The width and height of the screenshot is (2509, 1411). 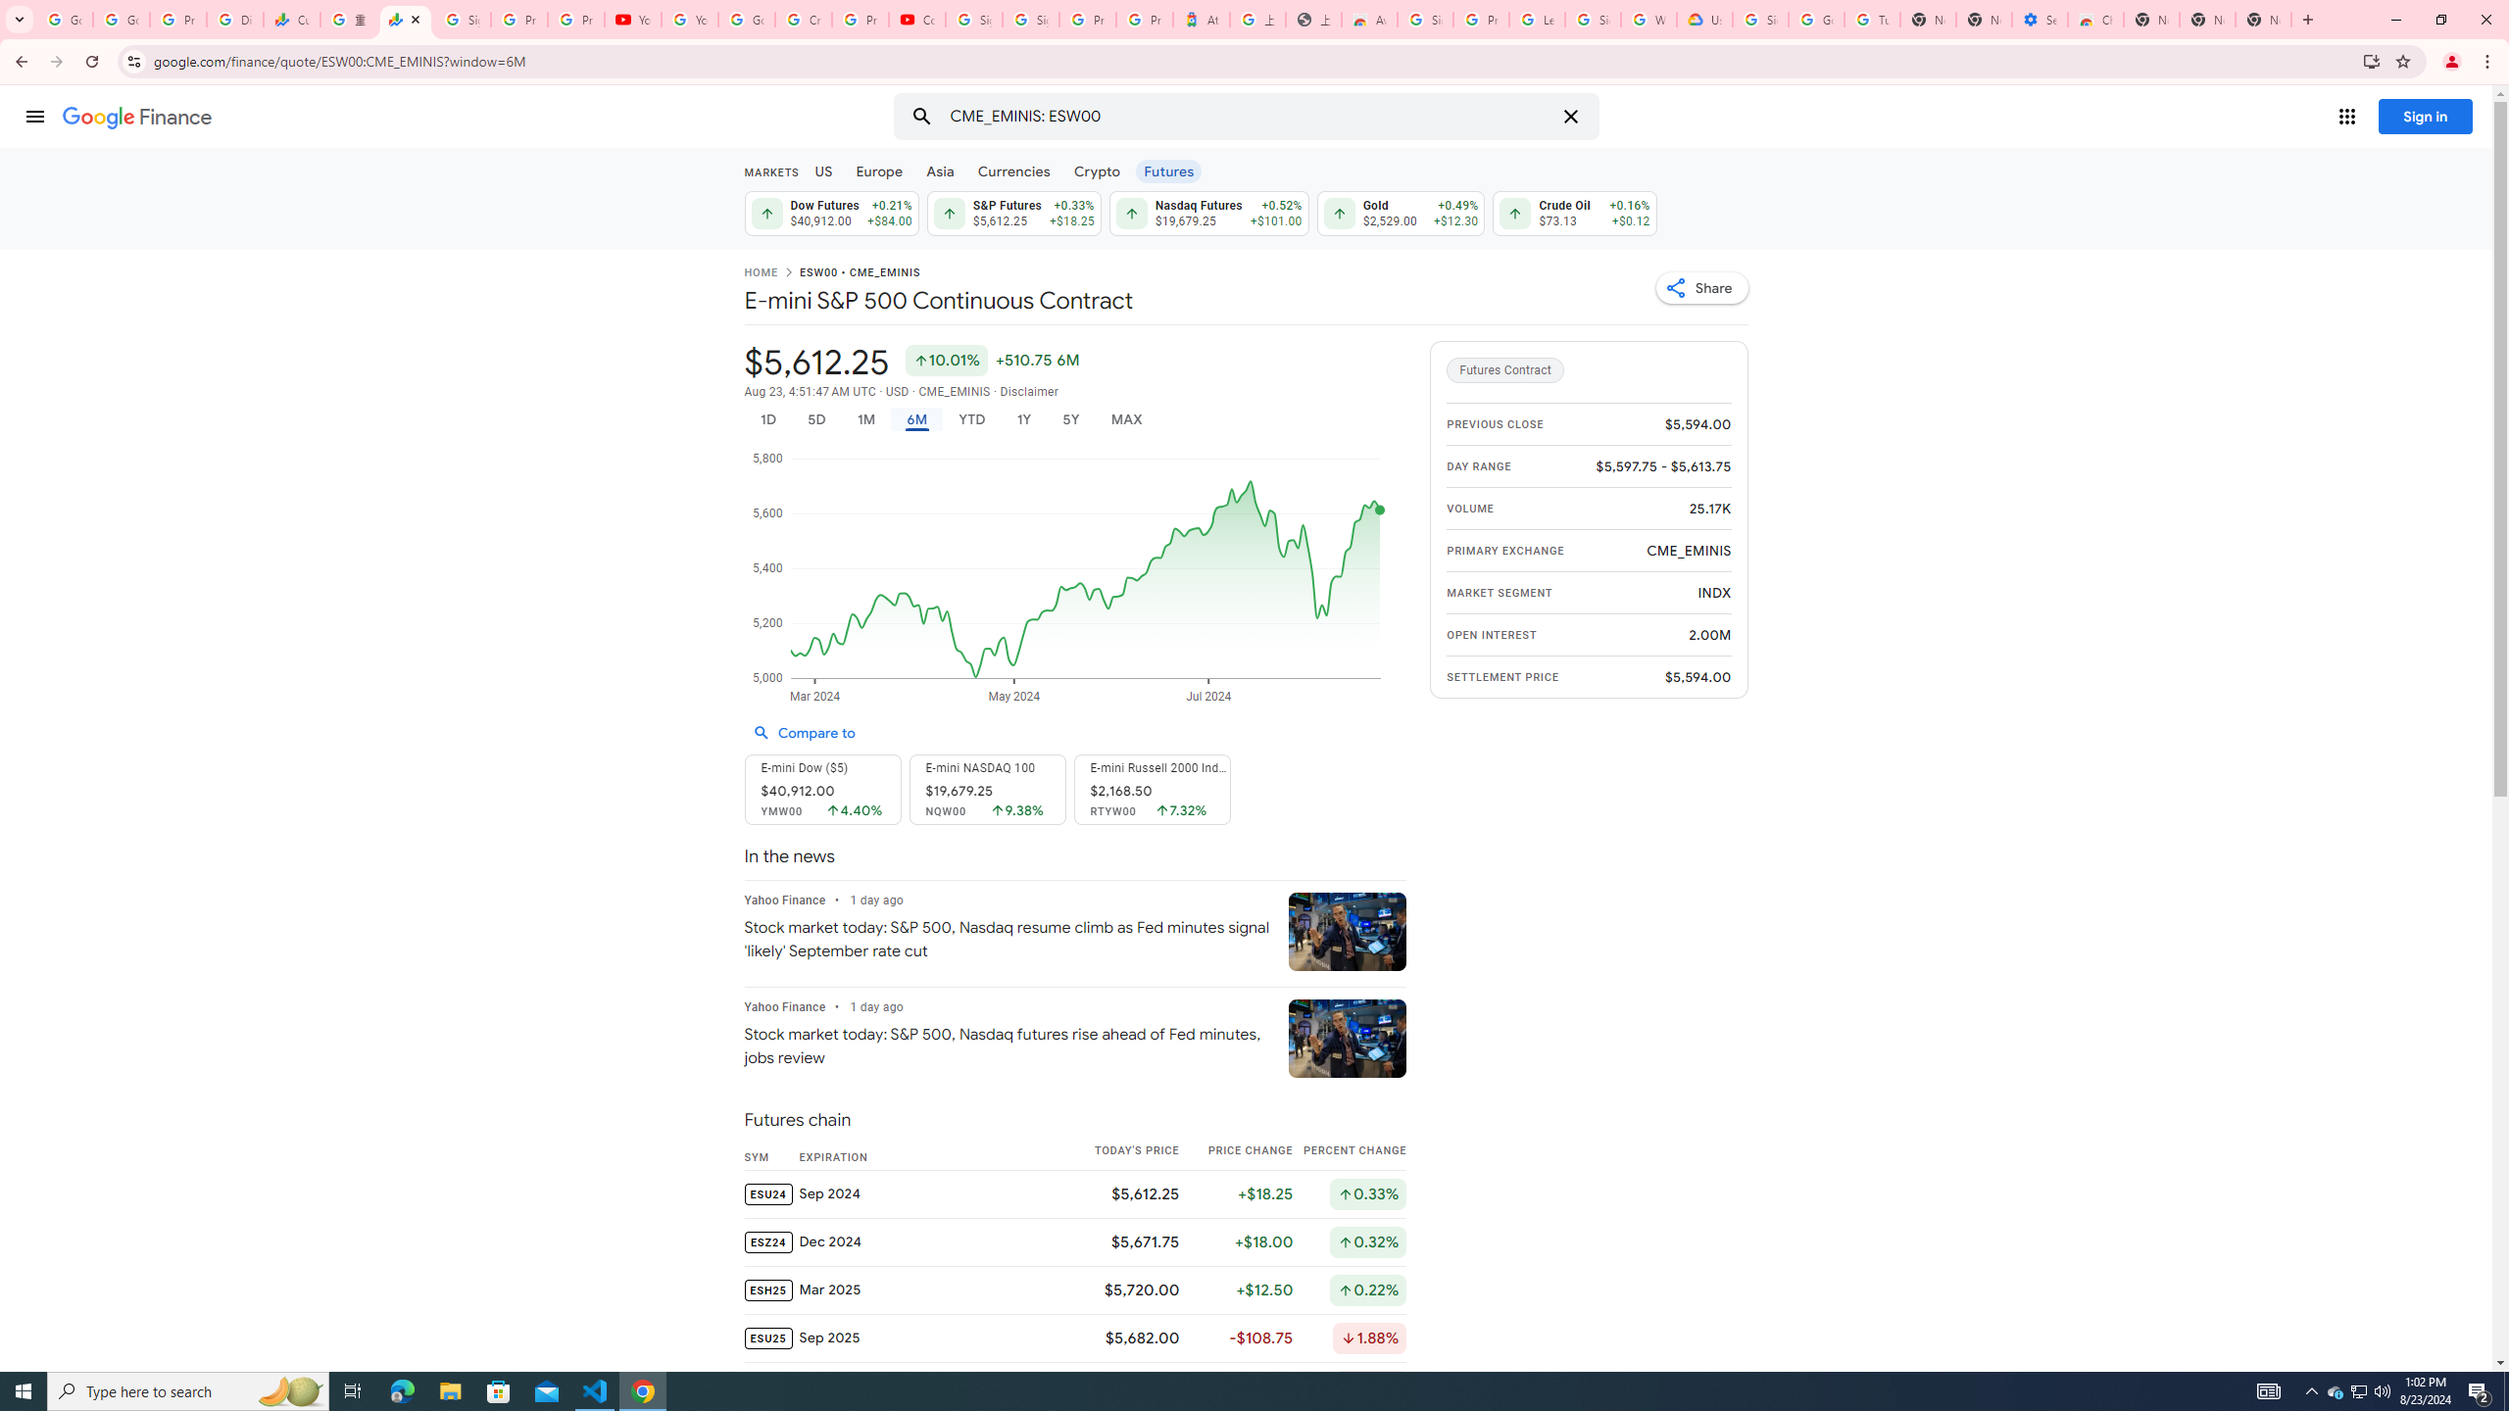 What do you see at coordinates (1074, 1289) in the screenshot?
I see `ESH25 Mar 2025 $5,720.00 +$12.50 Up by 0.22%` at bounding box center [1074, 1289].